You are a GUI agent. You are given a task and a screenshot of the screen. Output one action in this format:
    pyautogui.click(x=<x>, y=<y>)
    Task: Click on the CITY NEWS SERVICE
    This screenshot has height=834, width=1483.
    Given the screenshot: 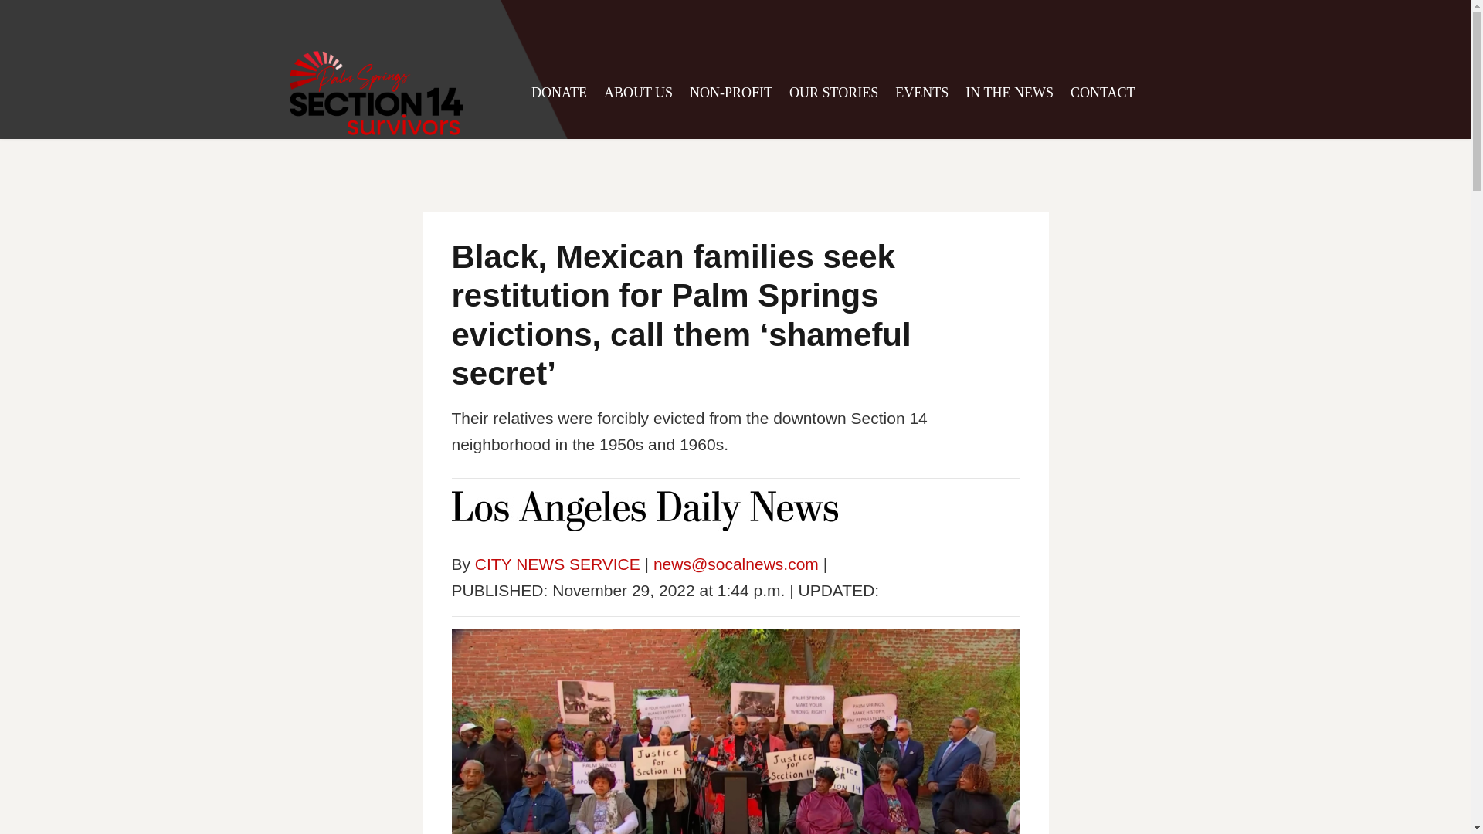 What is the action you would take?
    pyautogui.click(x=558, y=564)
    